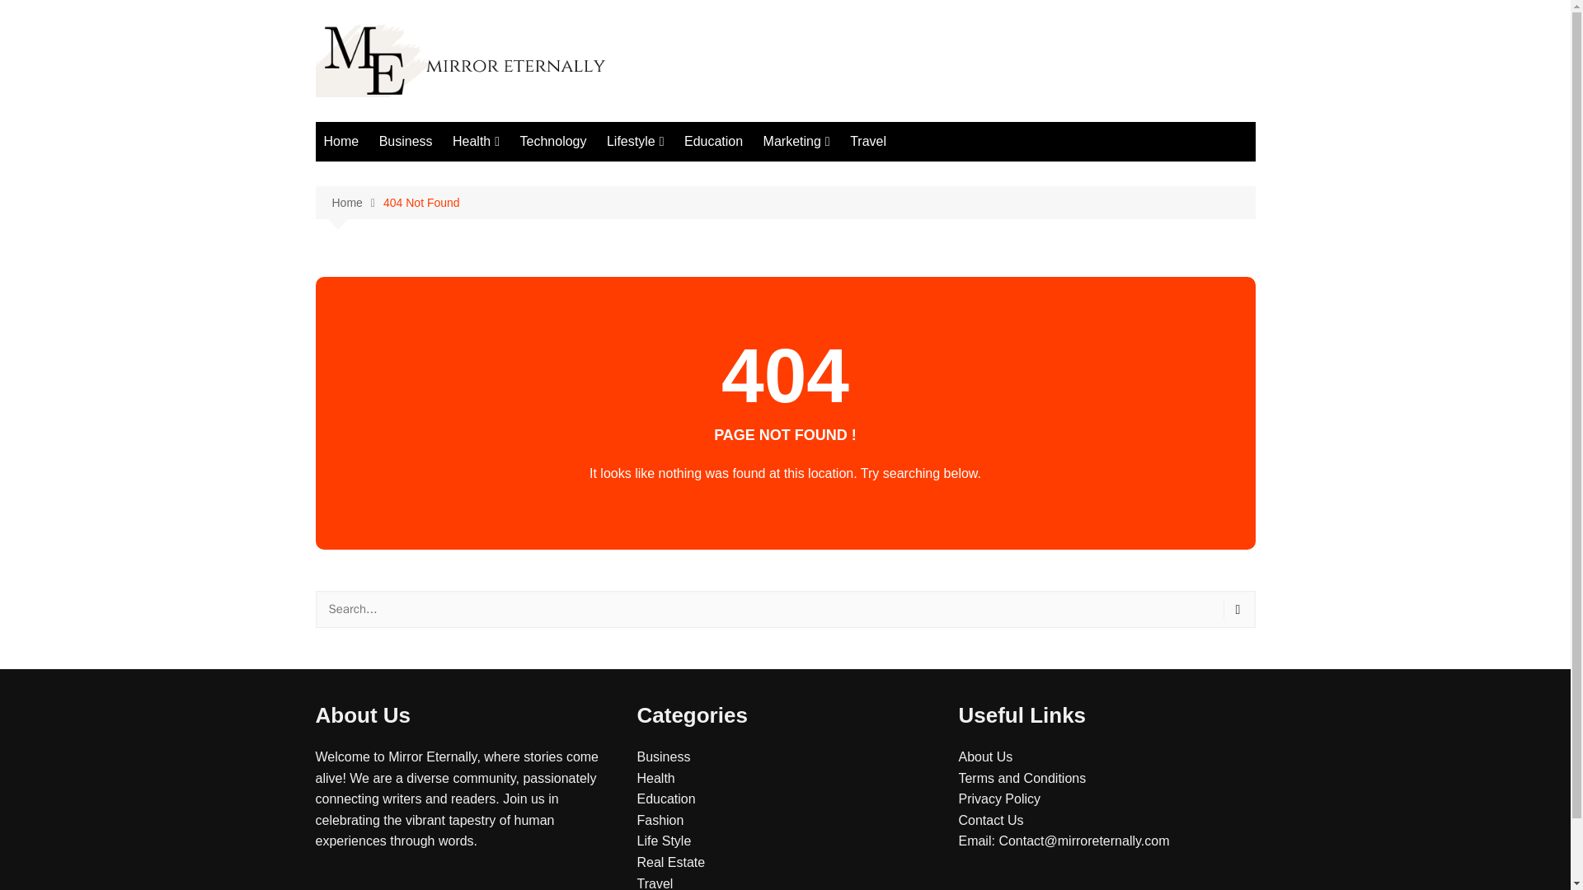  Describe the element at coordinates (663, 756) in the screenshot. I see `Business` at that location.